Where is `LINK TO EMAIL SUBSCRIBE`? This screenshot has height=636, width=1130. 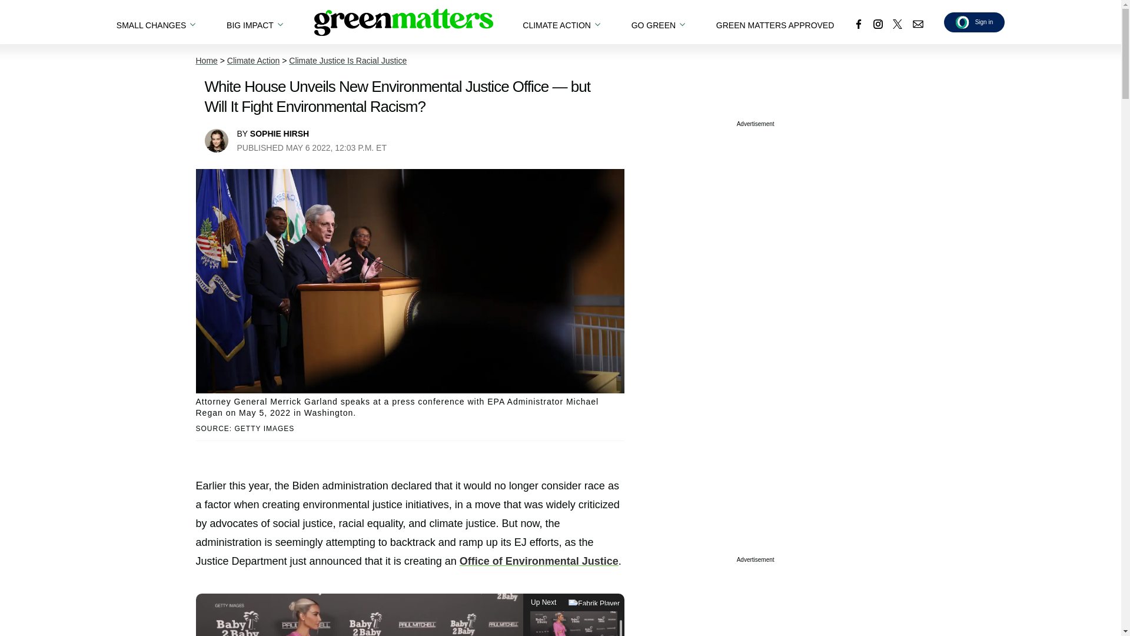 LINK TO EMAIL SUBSCRIBE is located at coordinates (918, 24).